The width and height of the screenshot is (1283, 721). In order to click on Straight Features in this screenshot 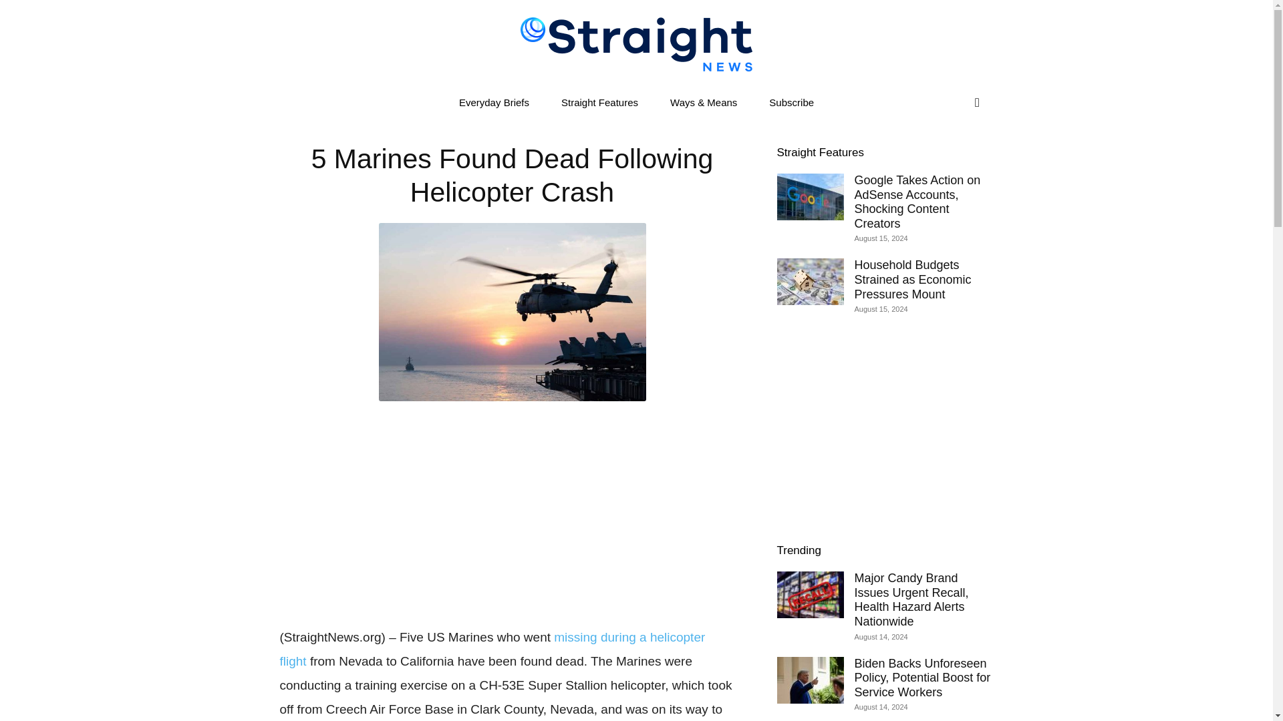, I will do `click(819, 152)`.